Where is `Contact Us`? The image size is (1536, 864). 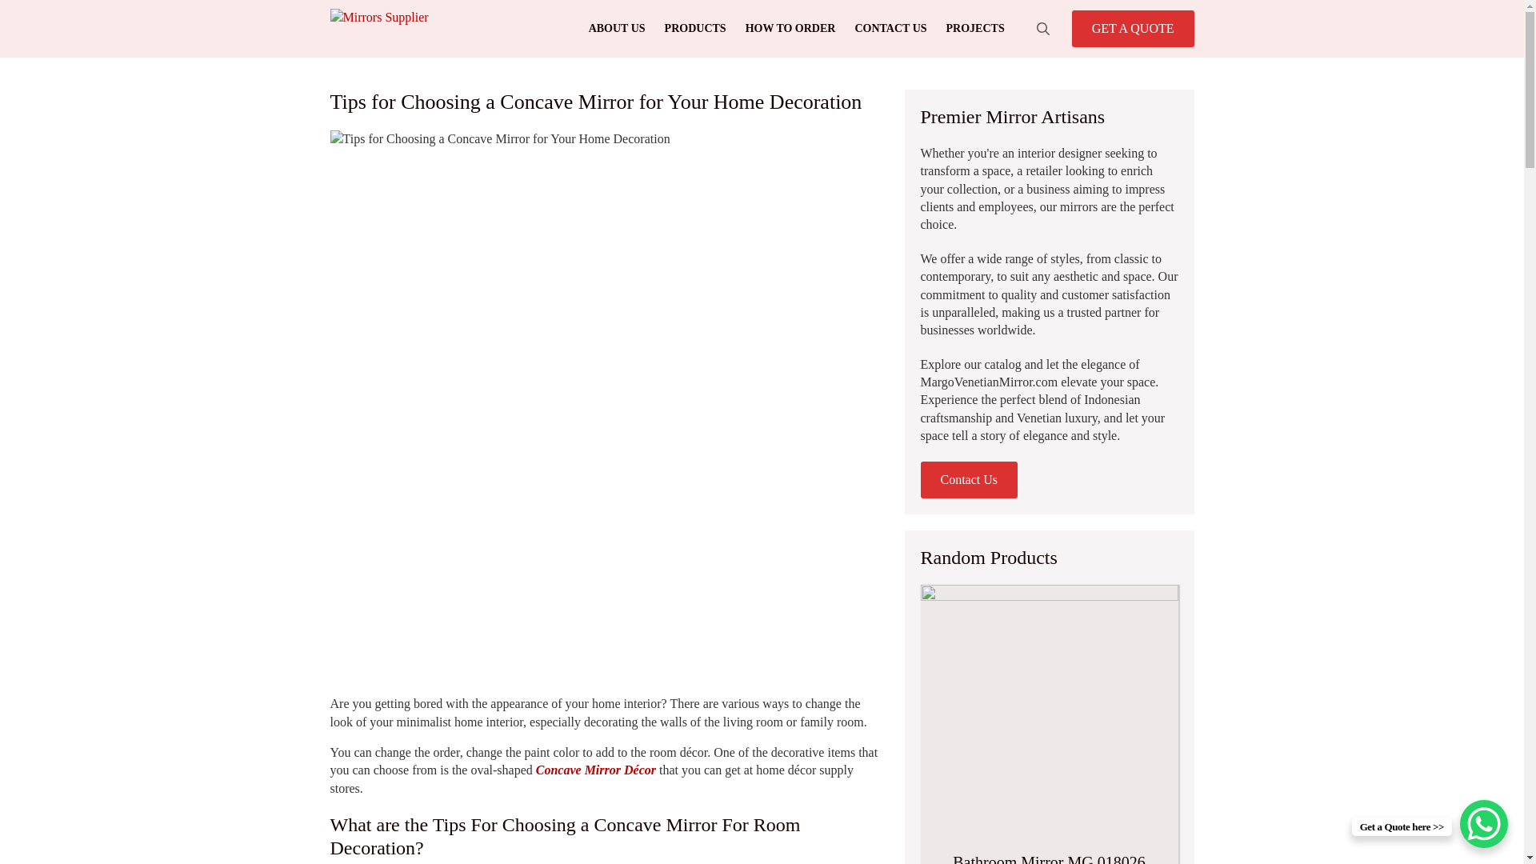
Contact Us is located at coordinates (968, 480).